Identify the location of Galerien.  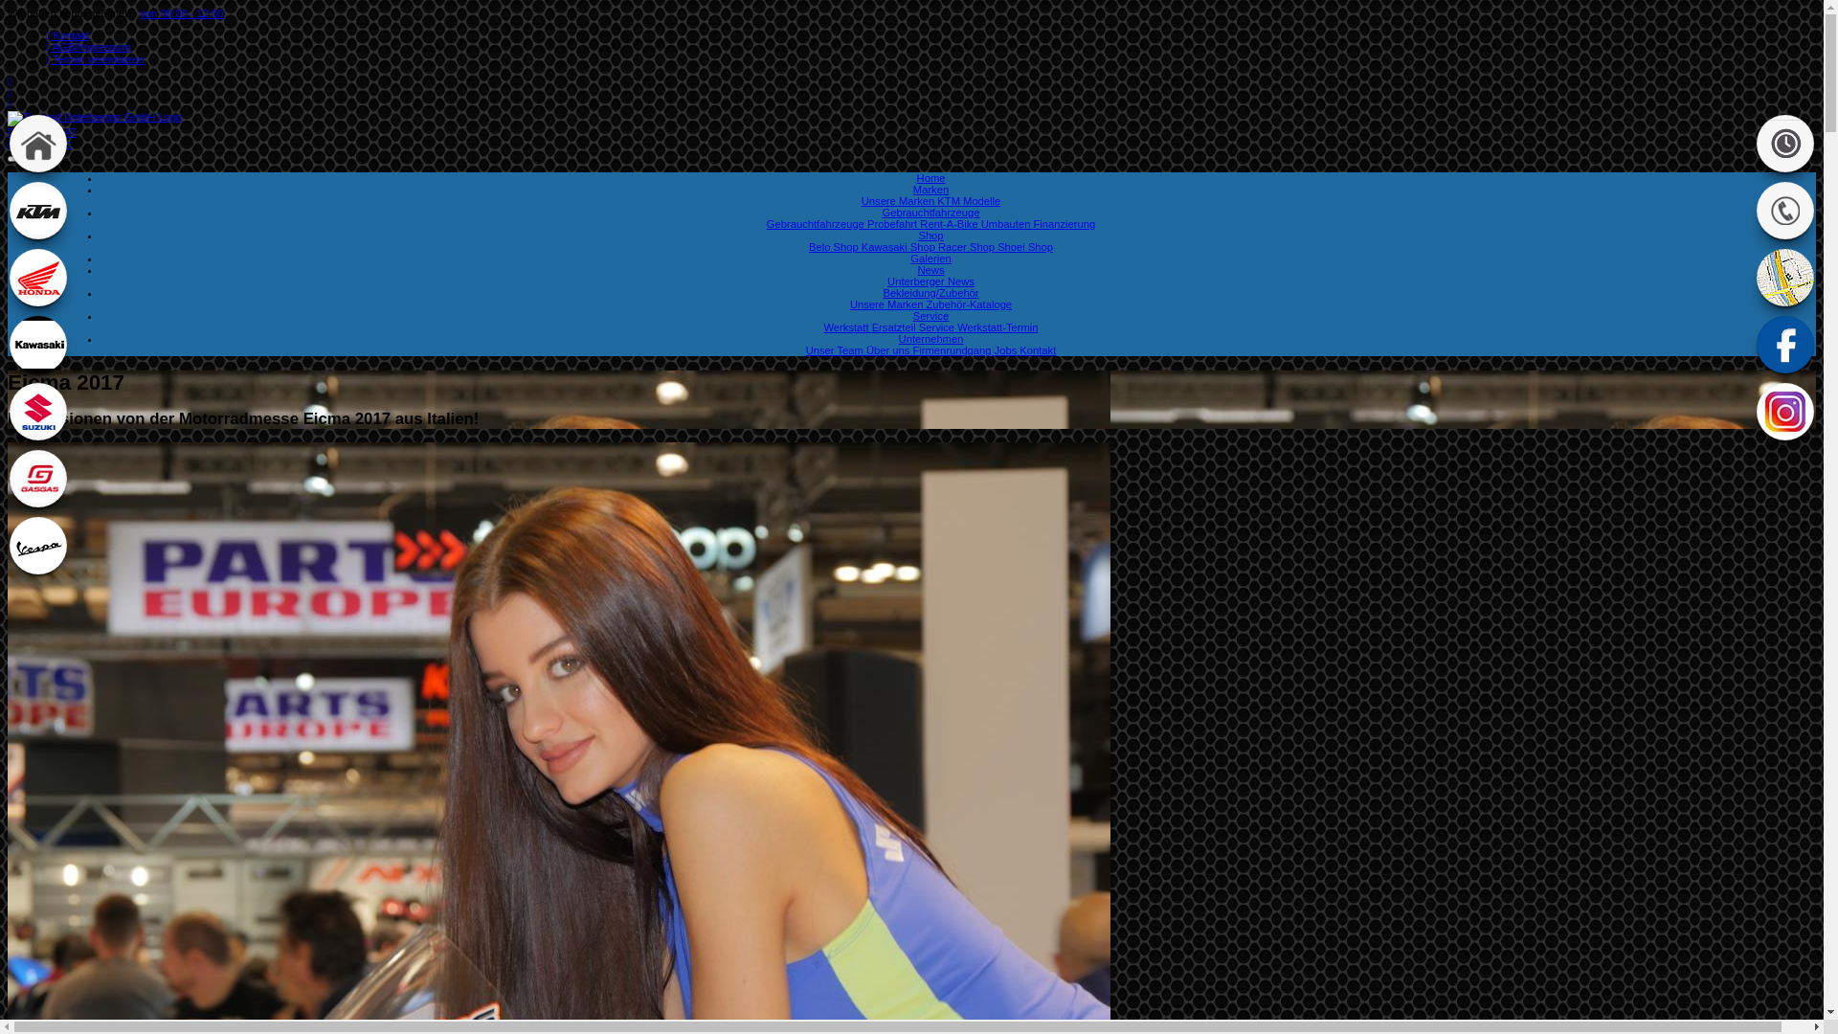
(930, 258).